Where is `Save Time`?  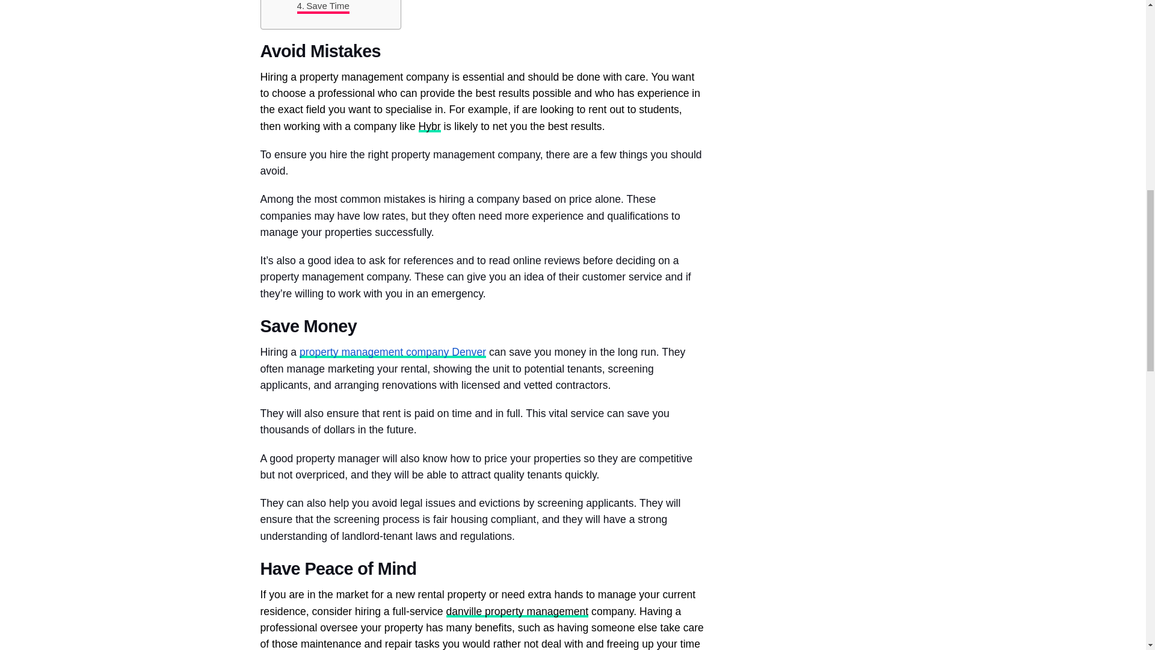
Save Time is located at coordinates (323, 6).